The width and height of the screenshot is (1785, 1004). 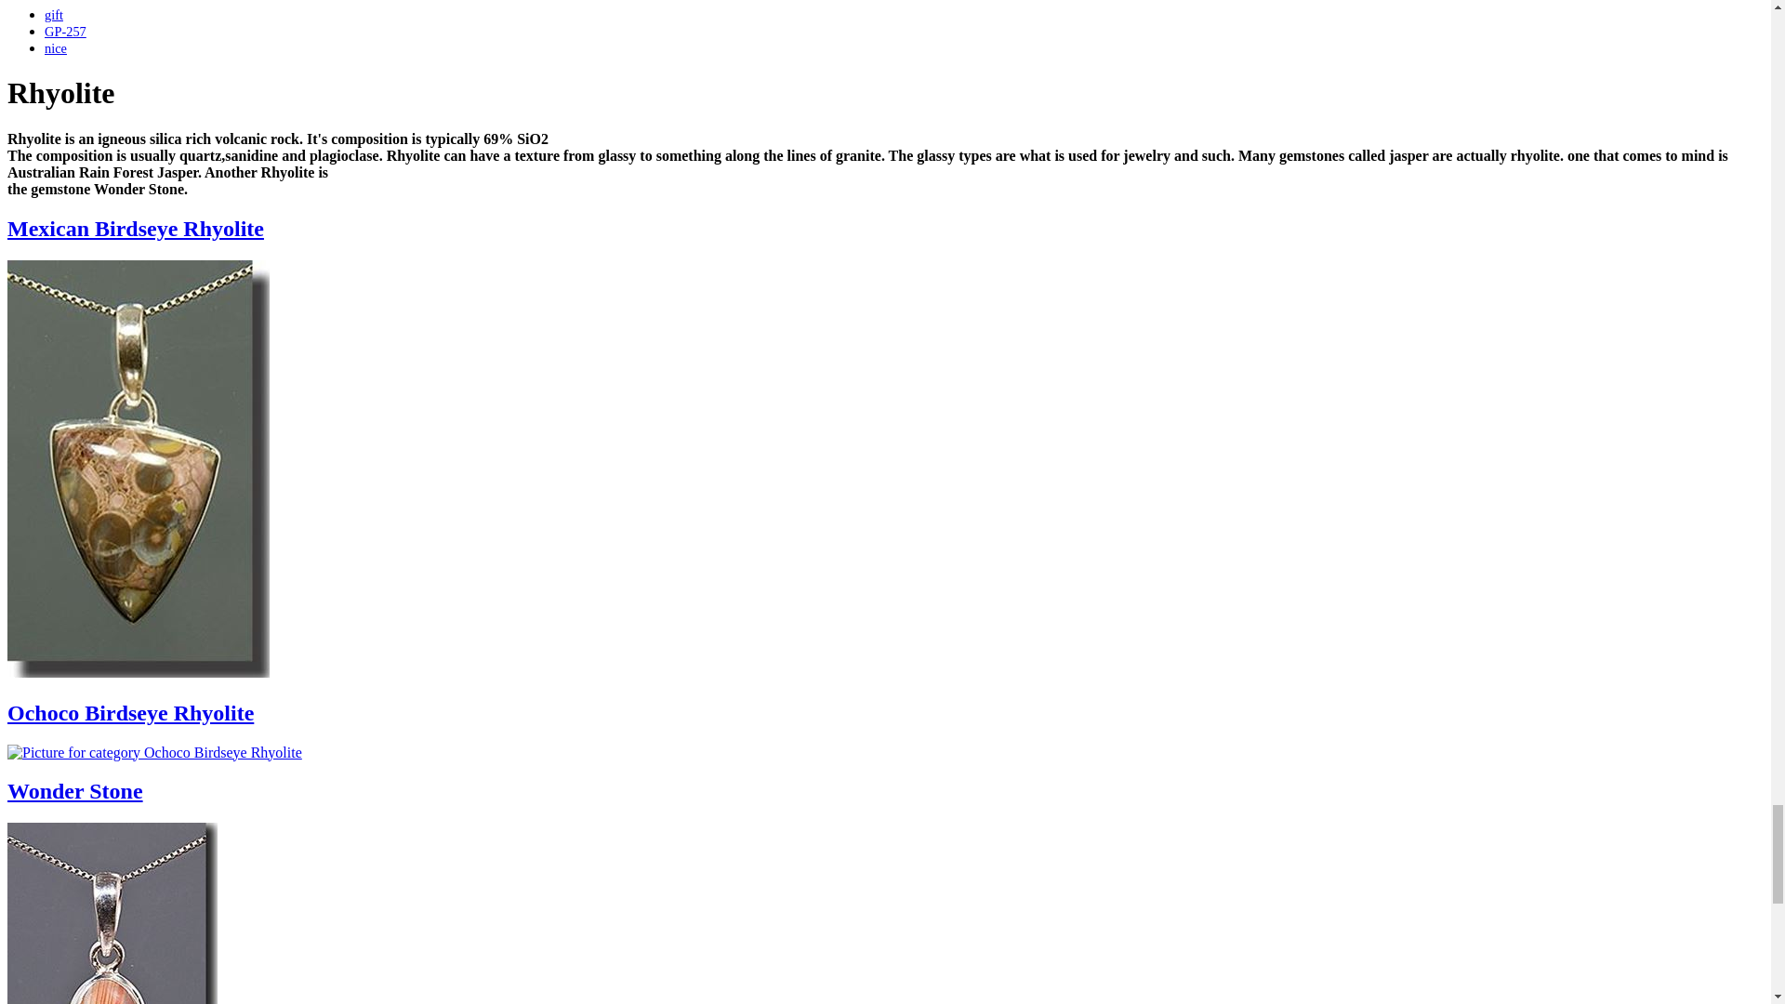 What do you see at coordinates (136, 229) in the screenshot?
I see `Show products in category Mexican Birdseye Rhyolite` at bounding box center [136, 229].